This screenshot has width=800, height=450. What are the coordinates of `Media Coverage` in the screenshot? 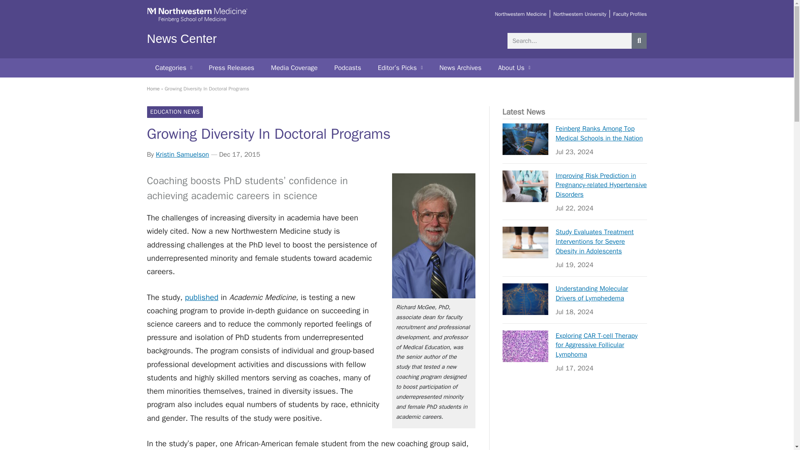 It's located at (294, 67).